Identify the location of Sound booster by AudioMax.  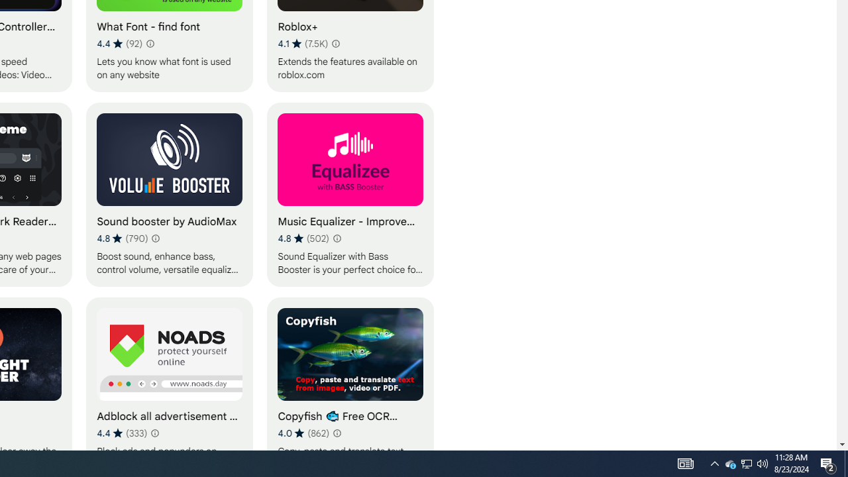
(170, 194).